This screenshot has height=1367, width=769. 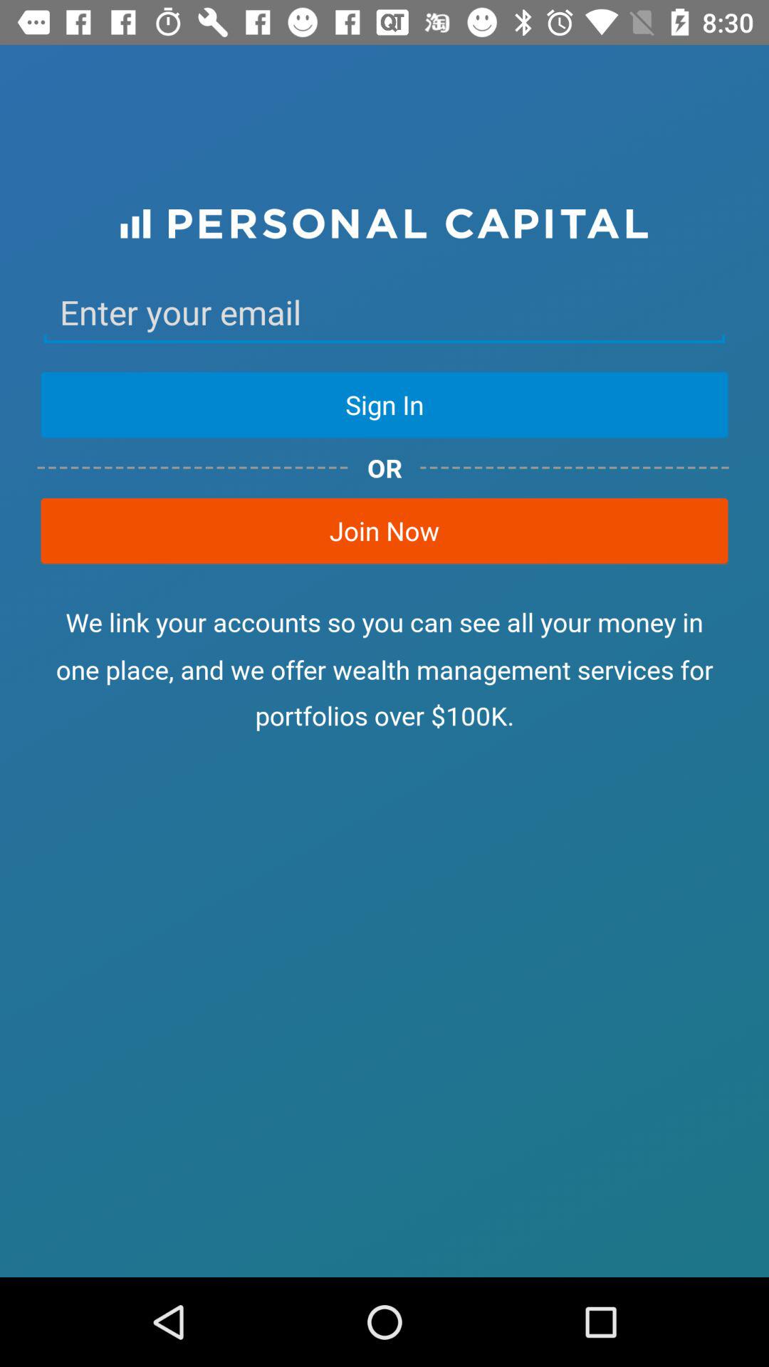 What do you see at coordinates (384, 530) in the screenshot?
I see `tap join now icon` at bounding box center [384, 530].